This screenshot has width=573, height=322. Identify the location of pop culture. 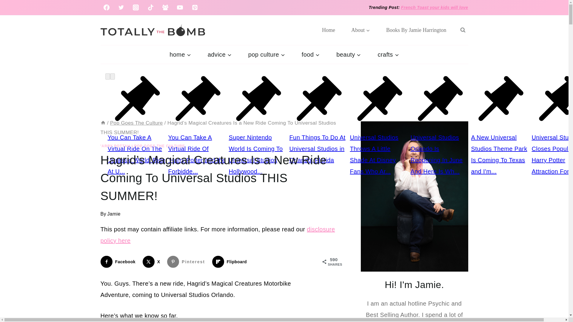
(267, 54).